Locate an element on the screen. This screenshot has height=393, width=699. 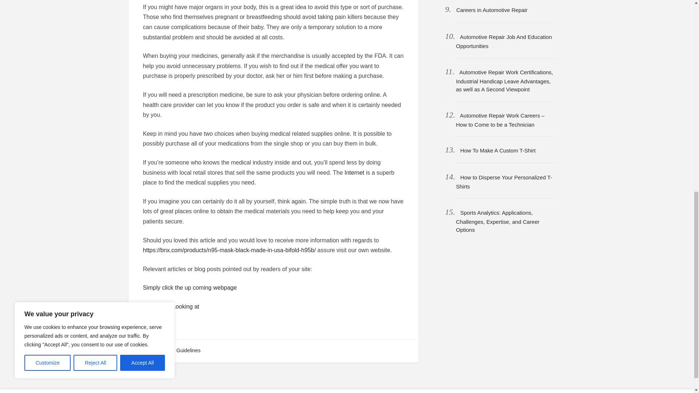
Careers in Automotive Repair is located at coordinates (492, 10).